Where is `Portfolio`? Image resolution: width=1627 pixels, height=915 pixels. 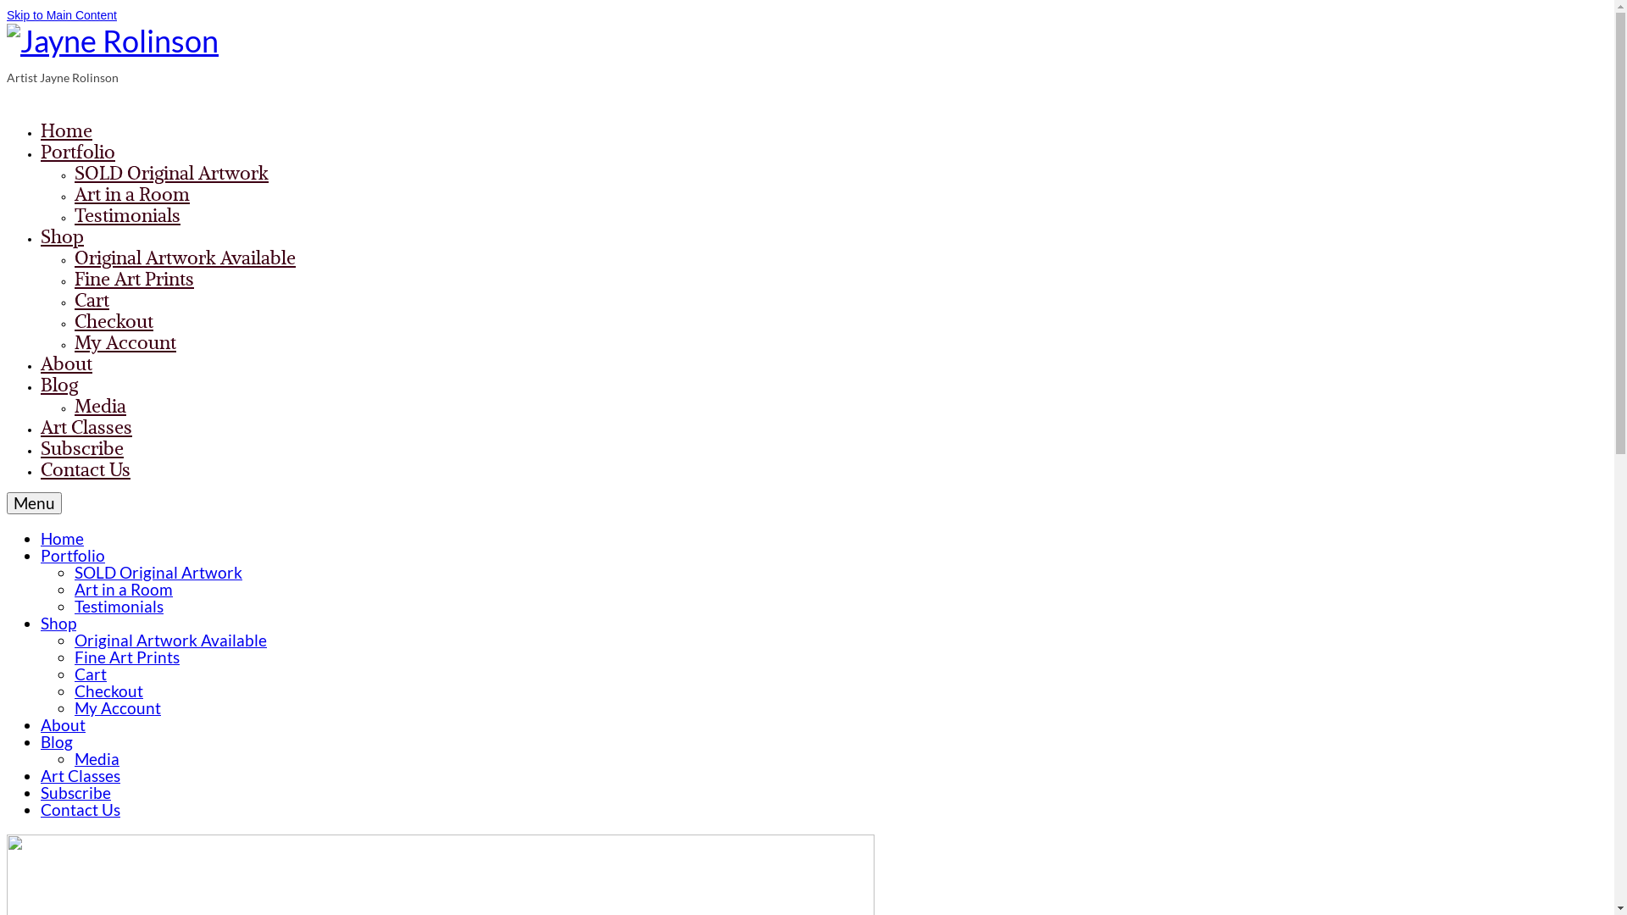 Portfolio is located at coordinates (78, 152).